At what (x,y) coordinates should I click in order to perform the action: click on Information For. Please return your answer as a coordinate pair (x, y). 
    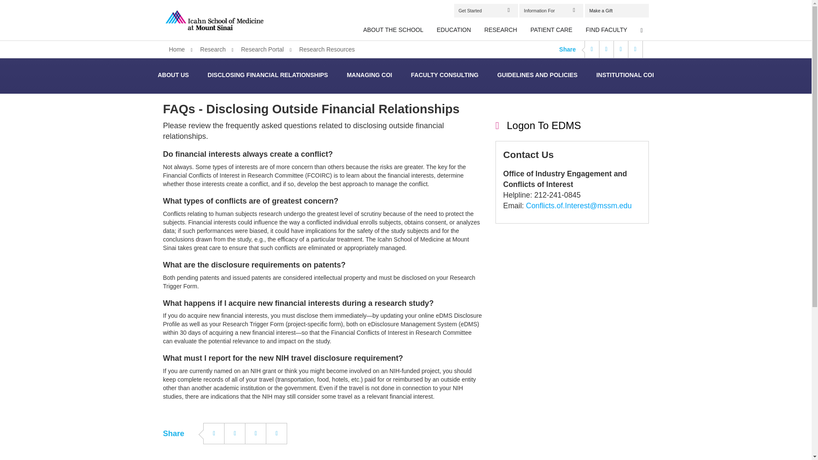
    Looking at the image, I should click on (551, 10).